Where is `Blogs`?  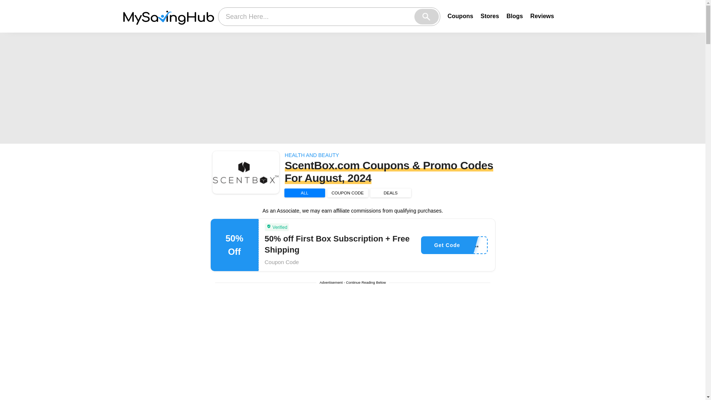
Blogs is located at coordinates (514, 16).